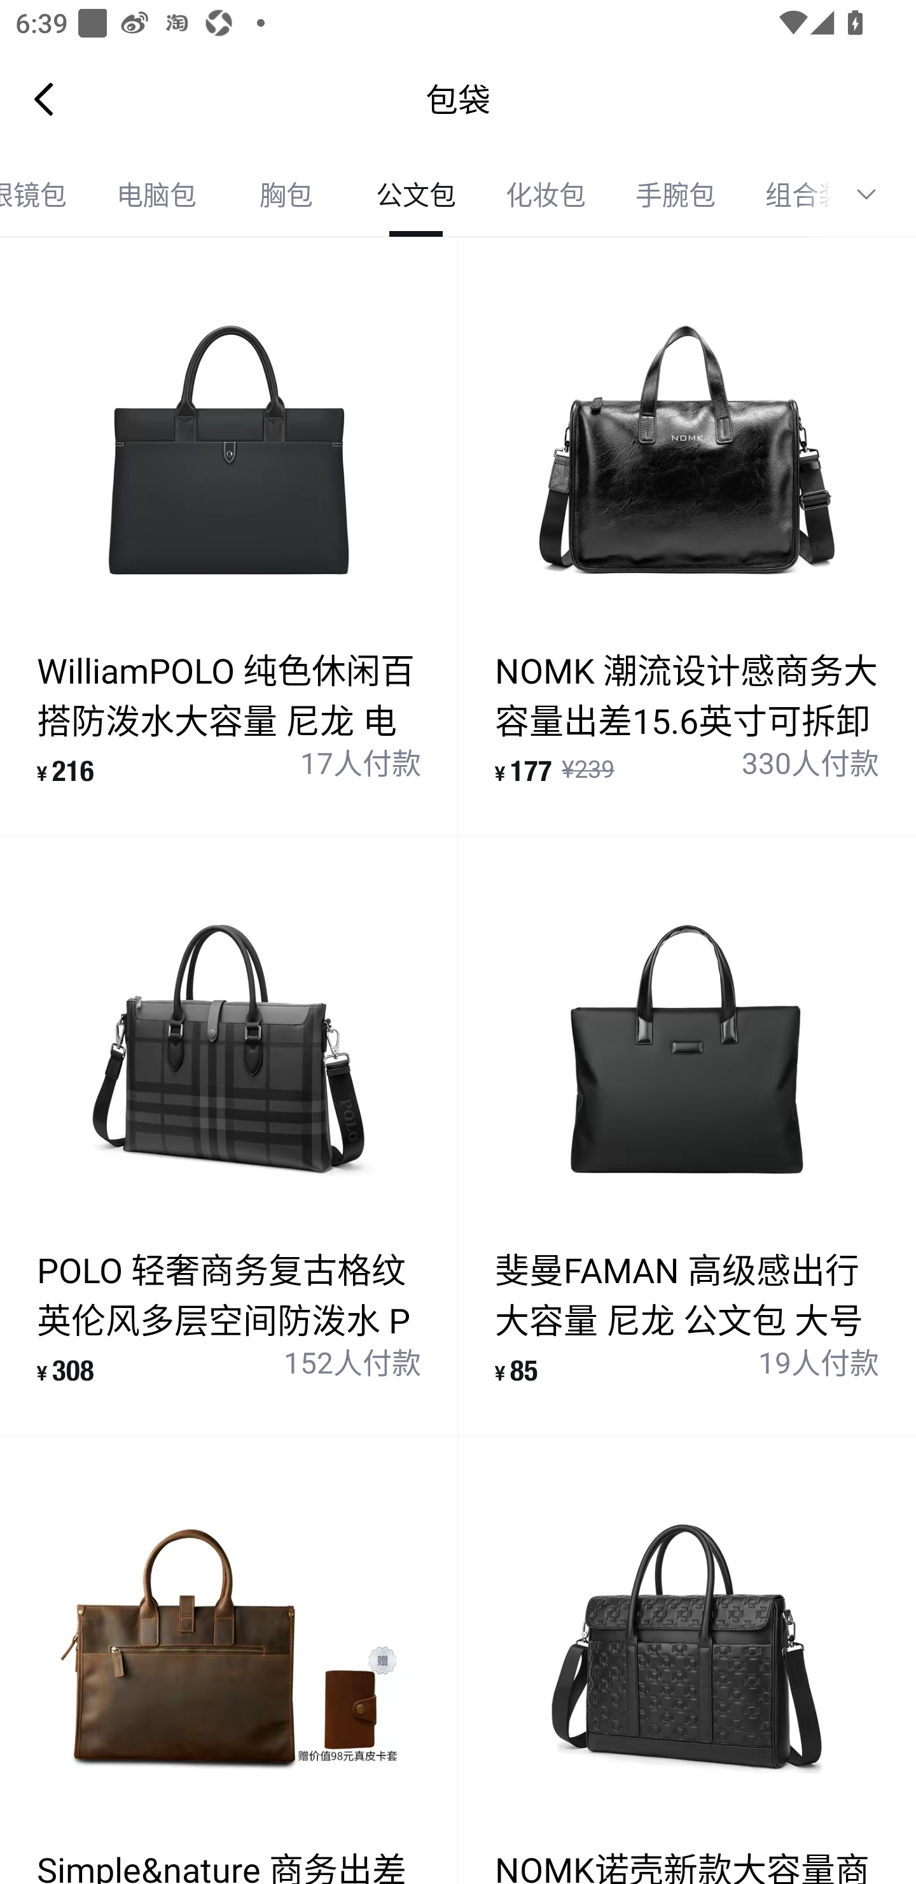 This screenshot has width=916, height=1884. What do you see at coordinates (286, 195) in the screenshot?
I see `胸包` at bounding box center [286, 195].